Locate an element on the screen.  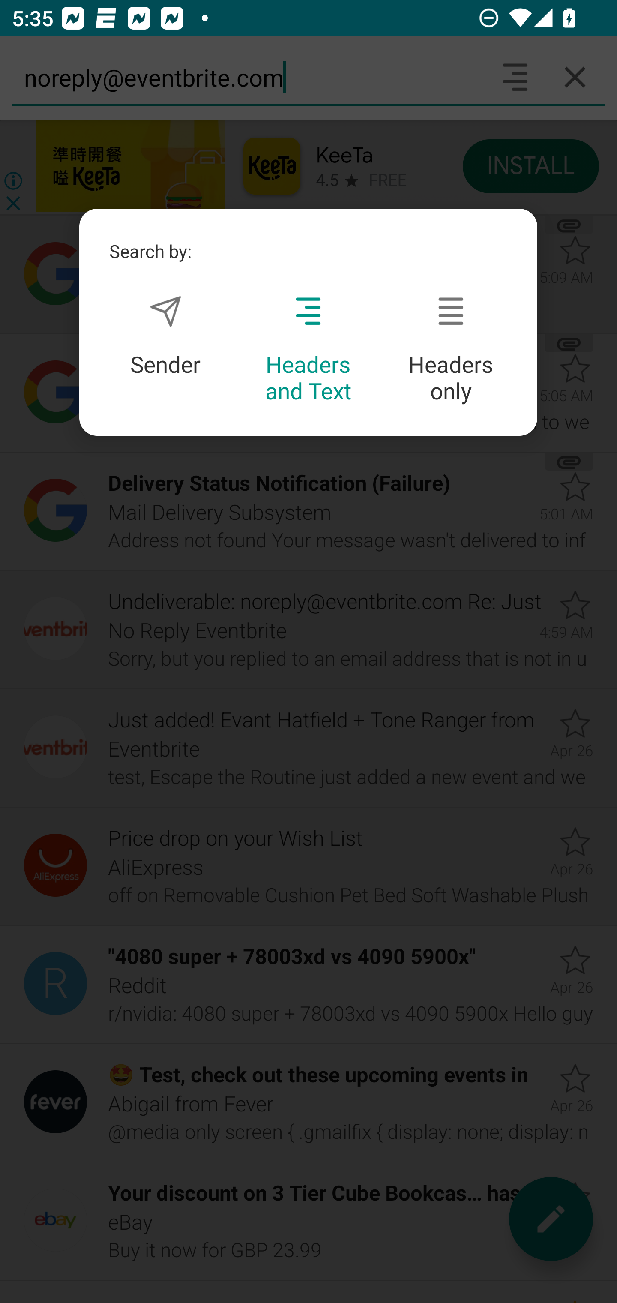
Sender is located at coordinates (165, 336).